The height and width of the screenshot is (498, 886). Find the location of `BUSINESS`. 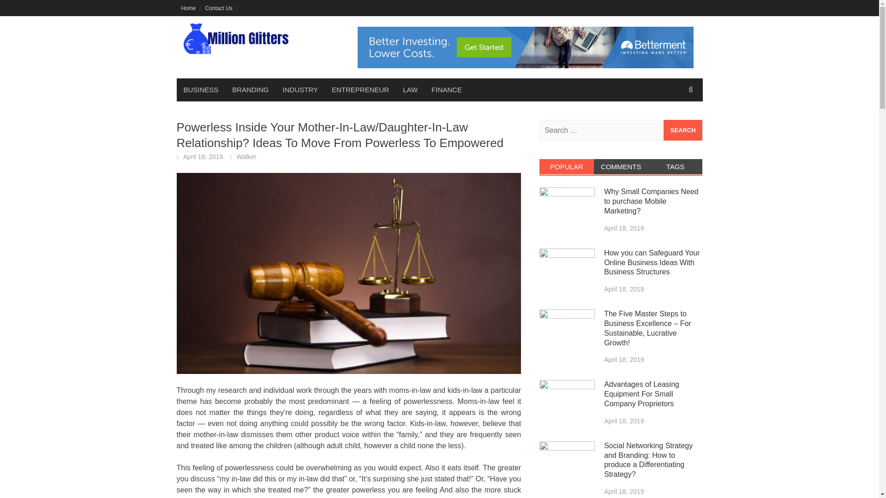

BUSINESS is located at coordinates (200, 89).